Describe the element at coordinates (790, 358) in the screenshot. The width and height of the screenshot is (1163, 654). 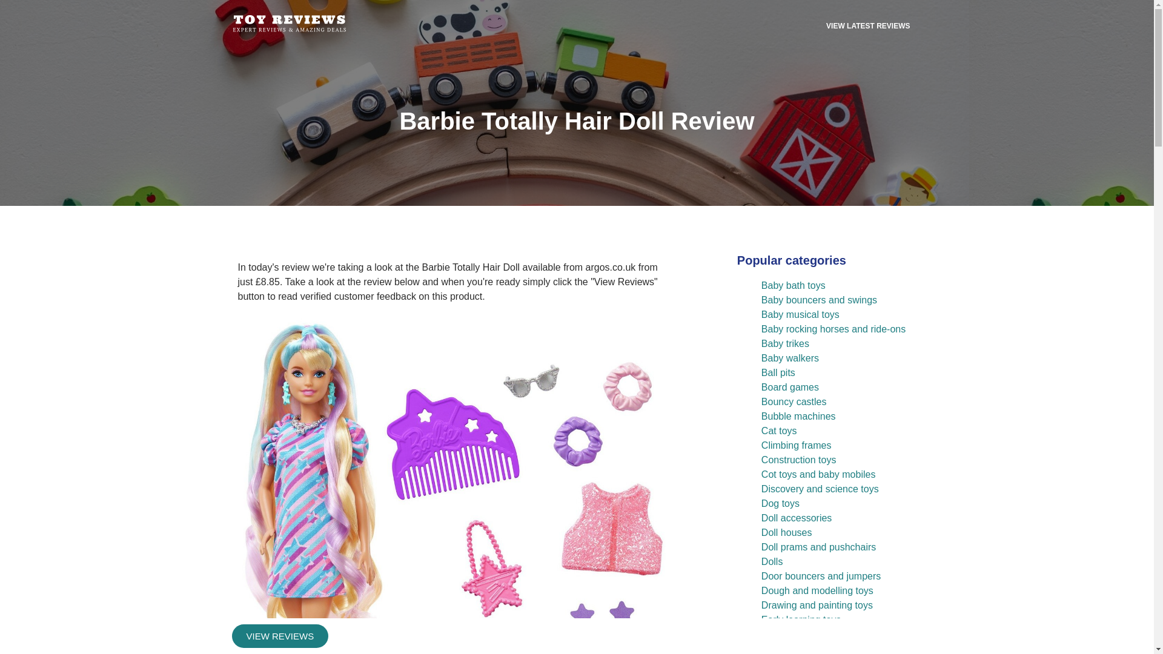
I see `Baby walkers` at that location.